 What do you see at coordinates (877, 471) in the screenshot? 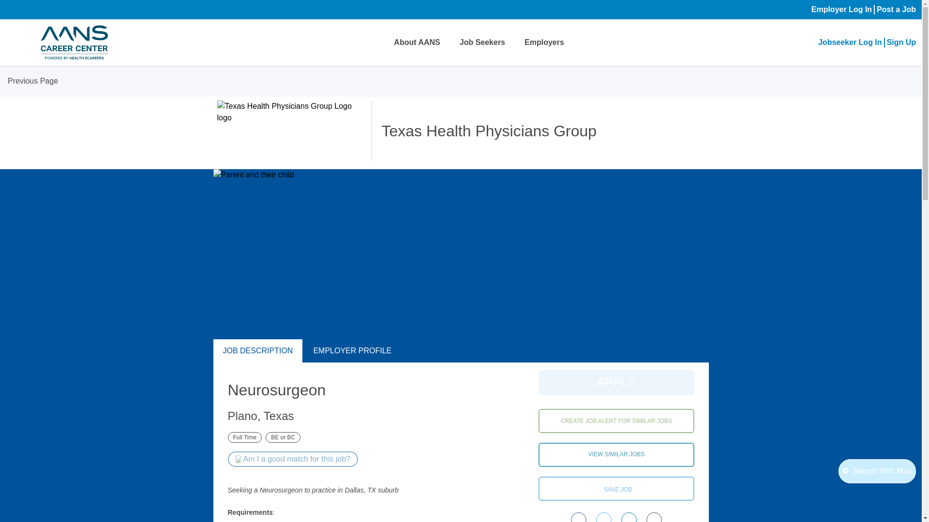
I see `Search With Max` at bounding box center [877, 471].